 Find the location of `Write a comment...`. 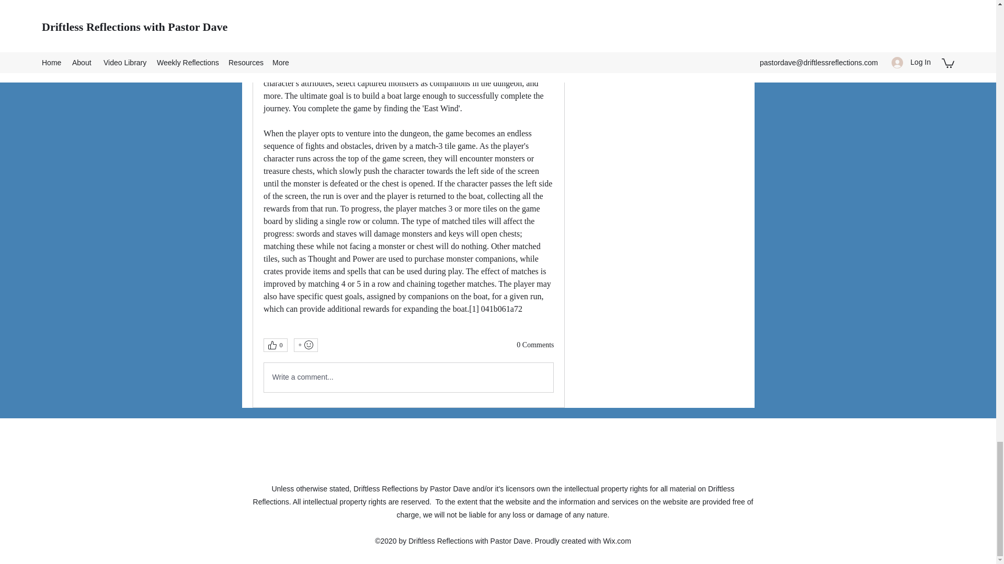

Write a comment... is located at coordinates (408, 377).